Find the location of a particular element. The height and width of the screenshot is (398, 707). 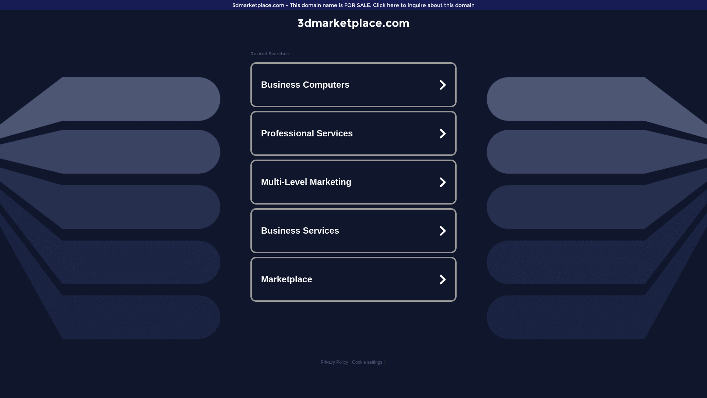

Multi-Level Marketing is located at coordinates (353, 182).